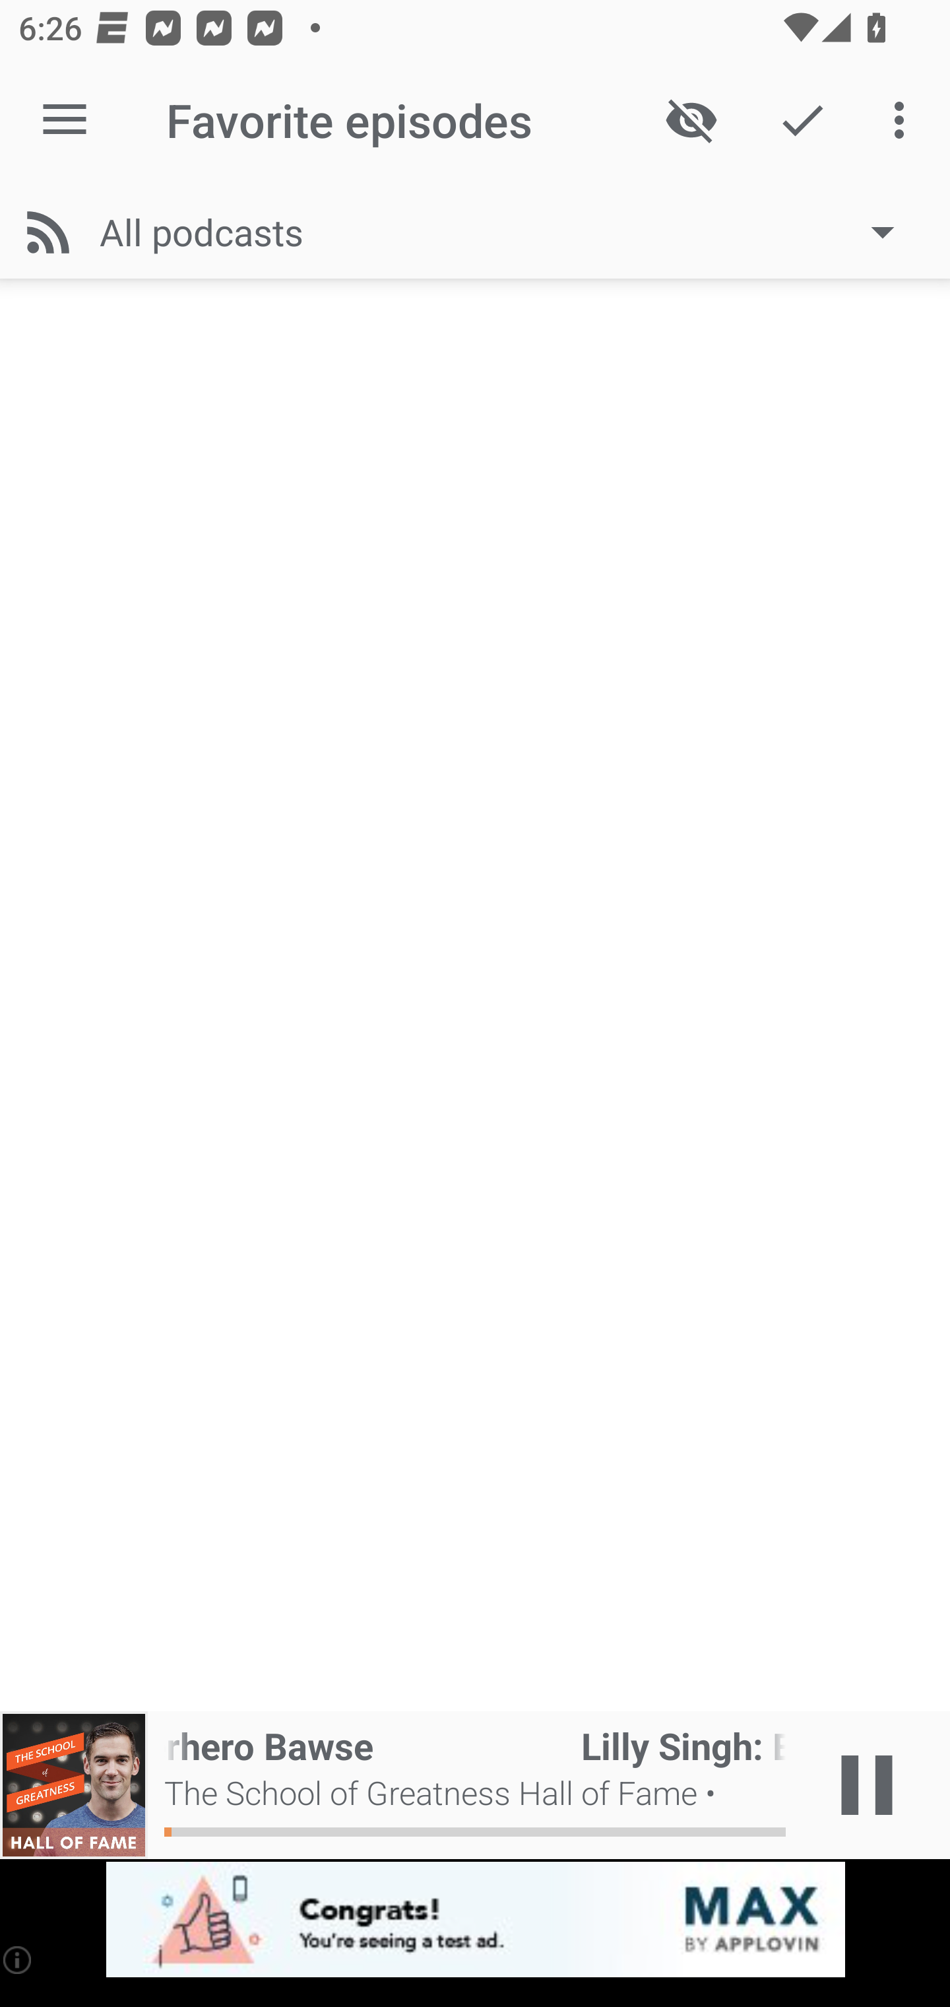 The width and height of the screenshot is (950, 2007). What do you see at coordinates (691, 120) in the screenshot?
I see `Show / Hide played content` at bounding box center [691, 120].